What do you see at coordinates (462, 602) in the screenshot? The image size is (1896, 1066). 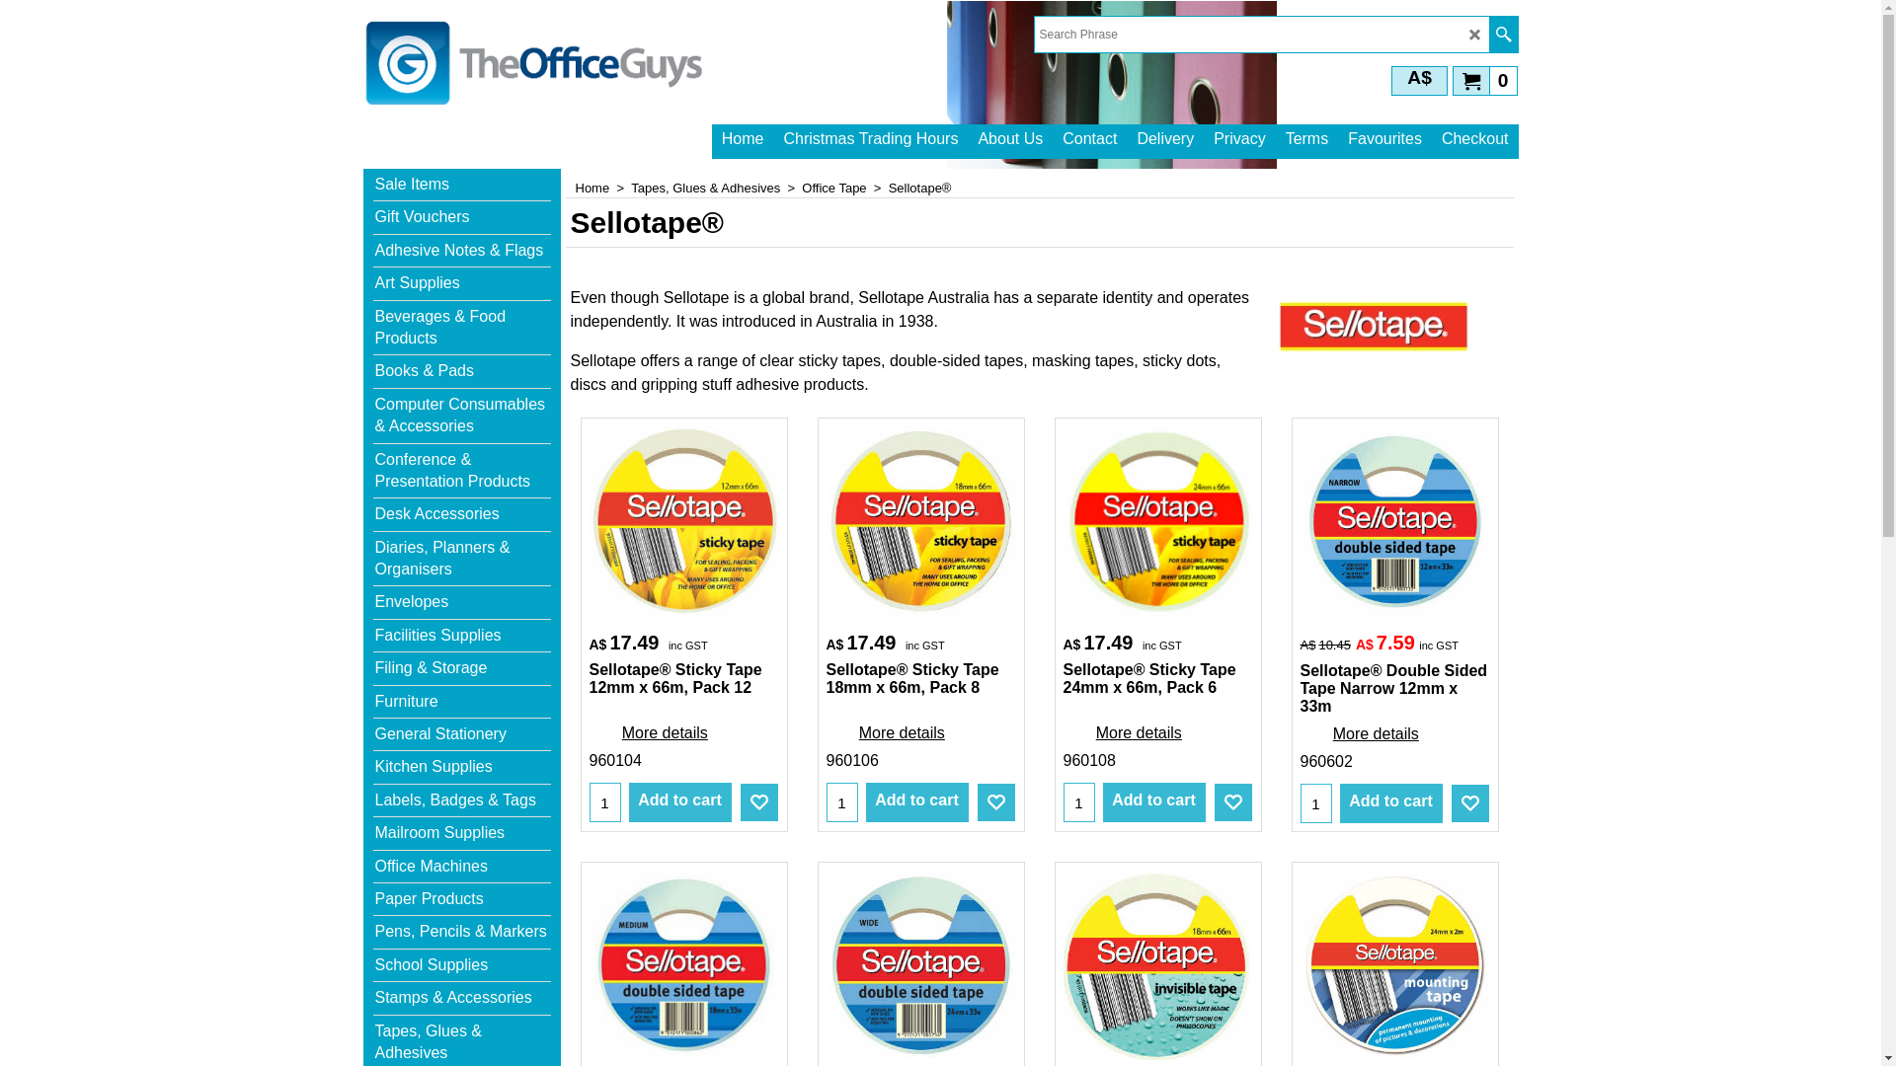 I see `Envelopes` at bounding box center [462, 602].